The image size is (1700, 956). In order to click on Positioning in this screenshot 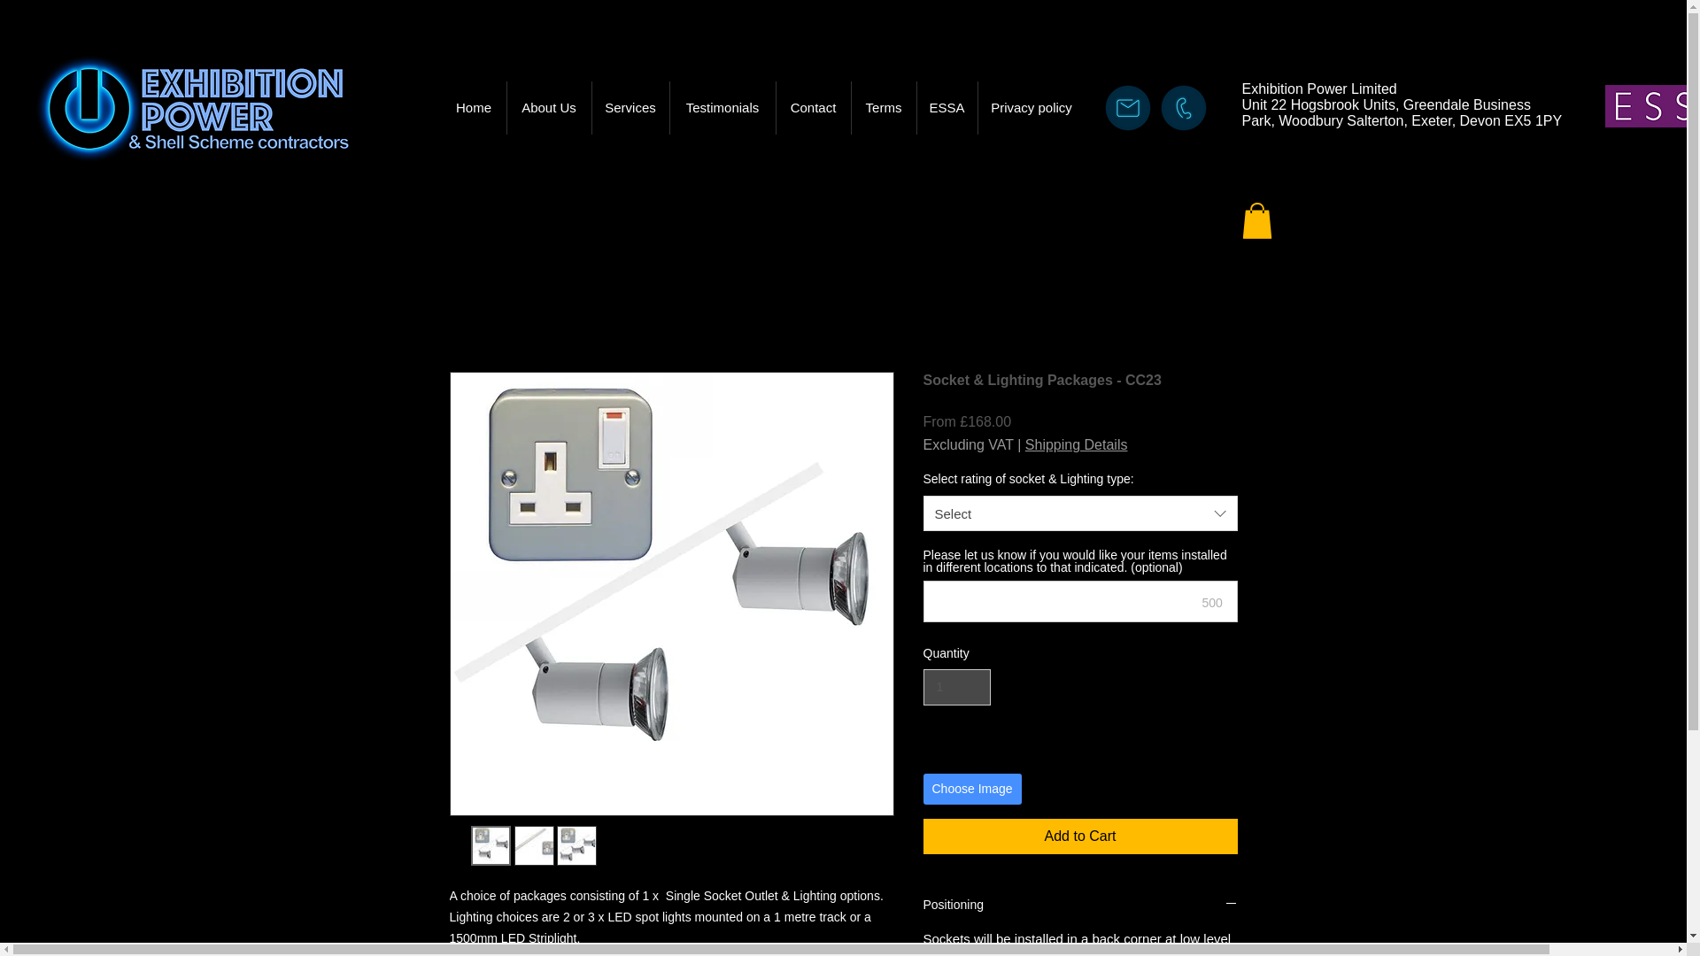, I will do `click(1080, 906)`.